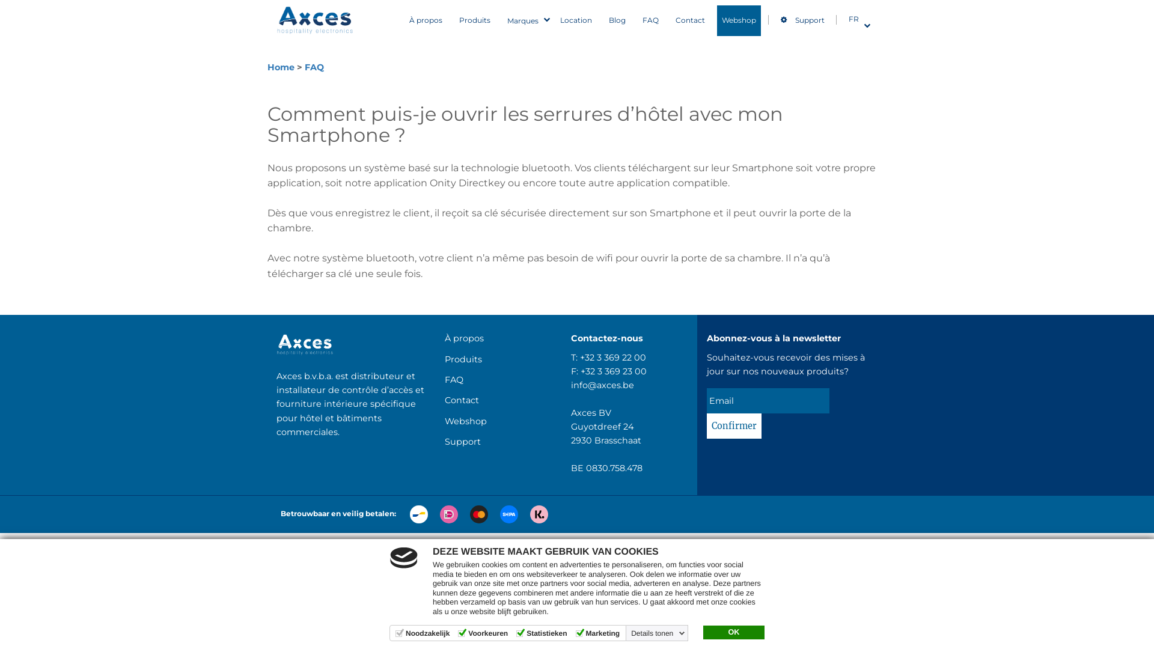  Describe the element at coordinates (613, 358) in the screenshot. I see `+32 3 369 22 00` at that location.